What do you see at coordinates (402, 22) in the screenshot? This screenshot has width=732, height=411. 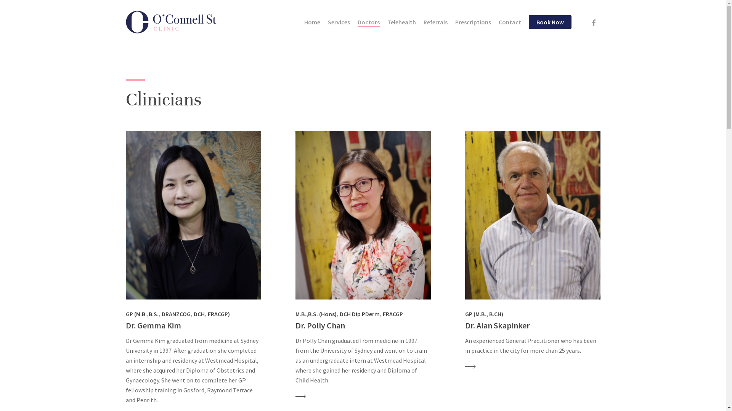 I see `Telehealth` at bounding box center [402, 22].